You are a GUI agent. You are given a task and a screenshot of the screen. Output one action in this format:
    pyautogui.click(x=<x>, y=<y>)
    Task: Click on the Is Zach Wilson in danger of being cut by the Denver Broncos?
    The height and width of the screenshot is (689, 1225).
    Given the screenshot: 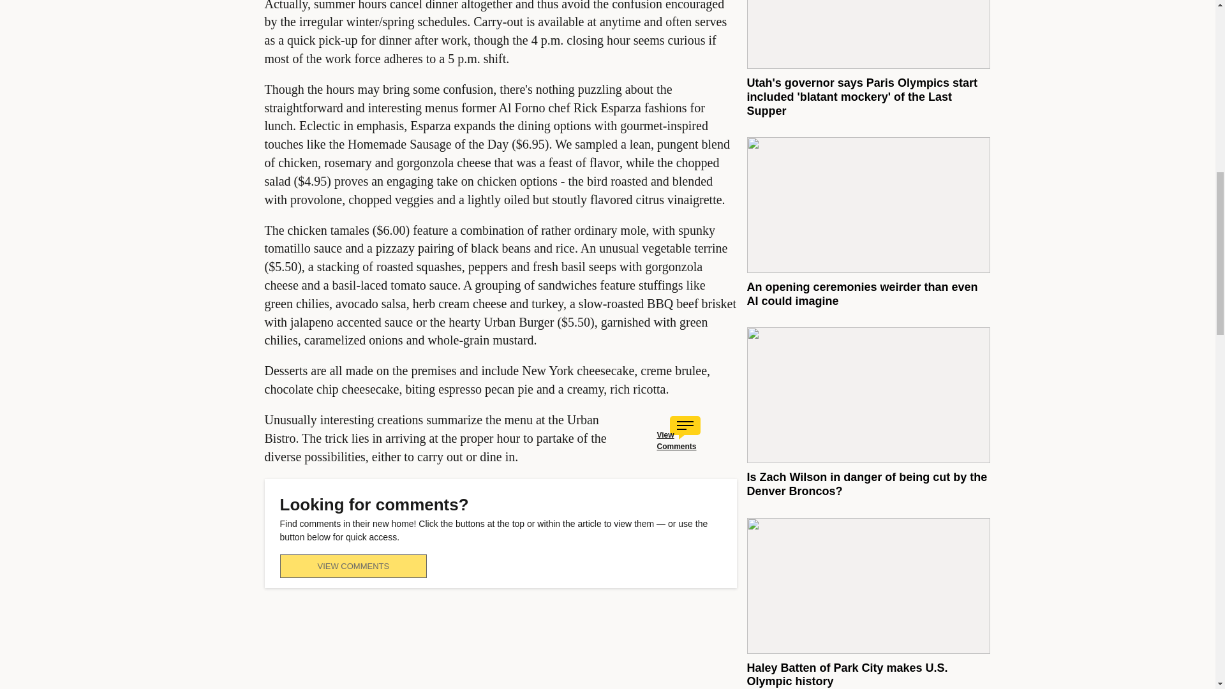 What is the action you would take?
    pyautogui.click(x=866, y=484)
    